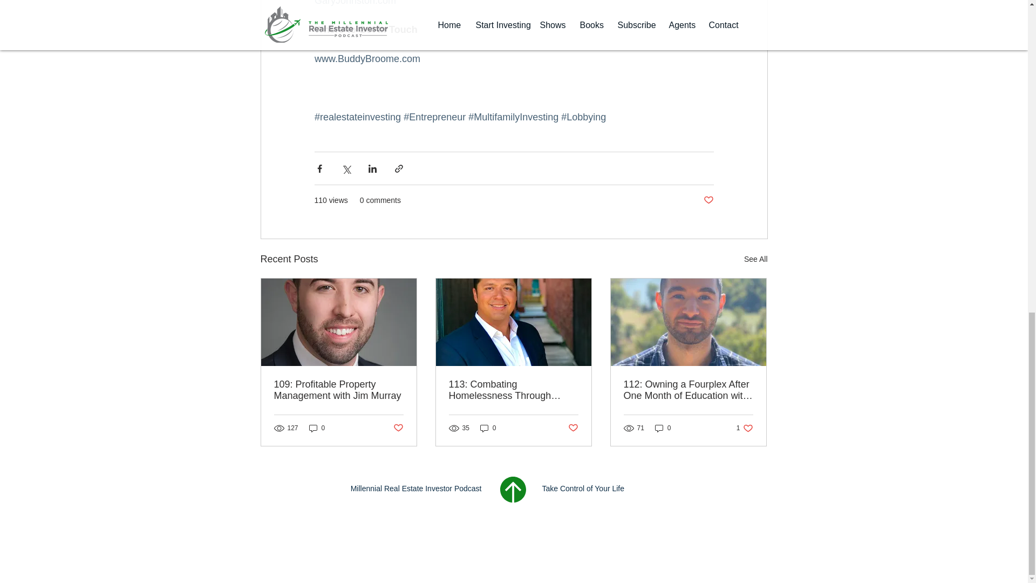  Describe the element at coordinates (366, 58) in the screenshot. I see `www.BuddyBroome.com` at that location.